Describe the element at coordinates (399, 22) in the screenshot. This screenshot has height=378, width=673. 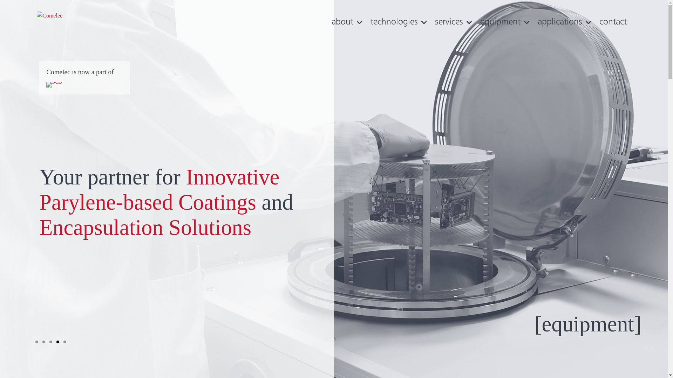
I see `technologies` at that location.